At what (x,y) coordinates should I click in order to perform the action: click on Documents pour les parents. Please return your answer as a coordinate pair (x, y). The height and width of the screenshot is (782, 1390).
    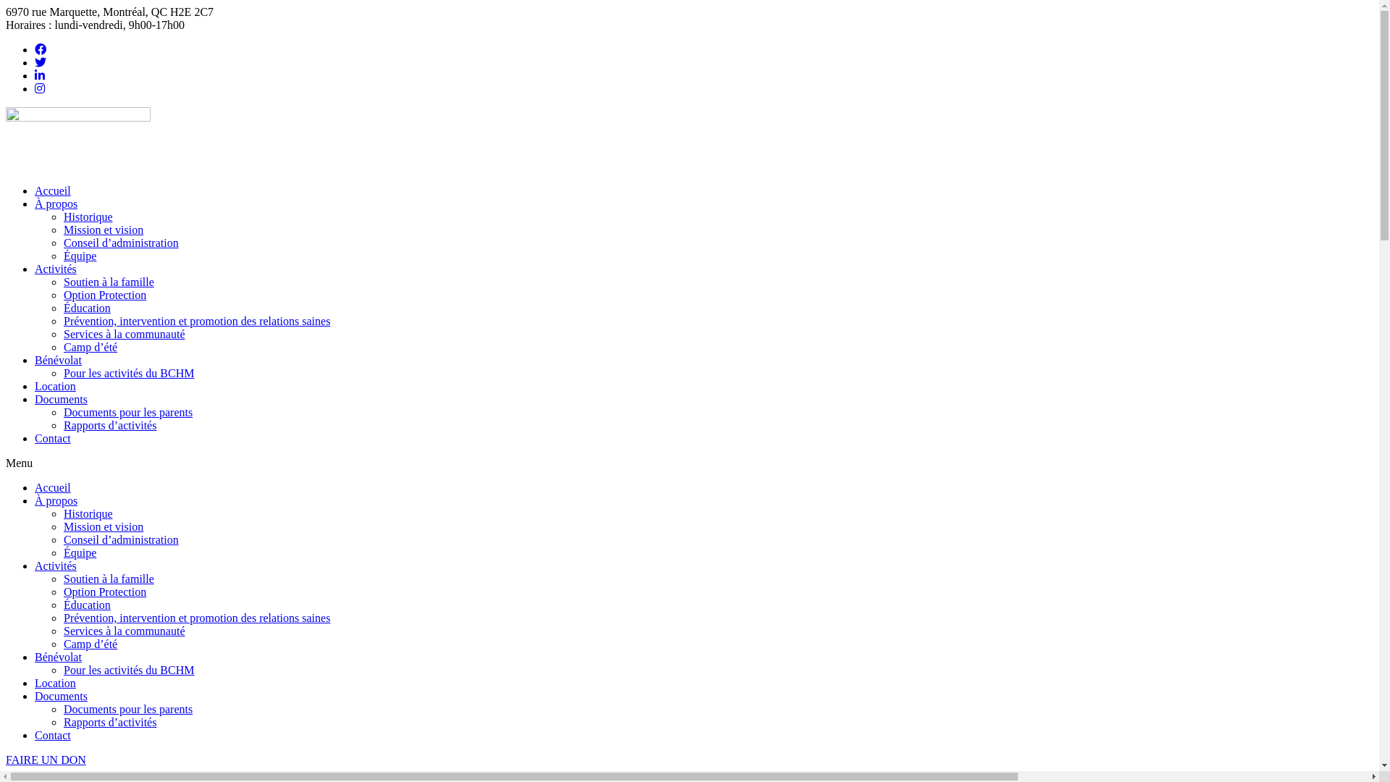
    Looking at the image, I should click on (128, 710).